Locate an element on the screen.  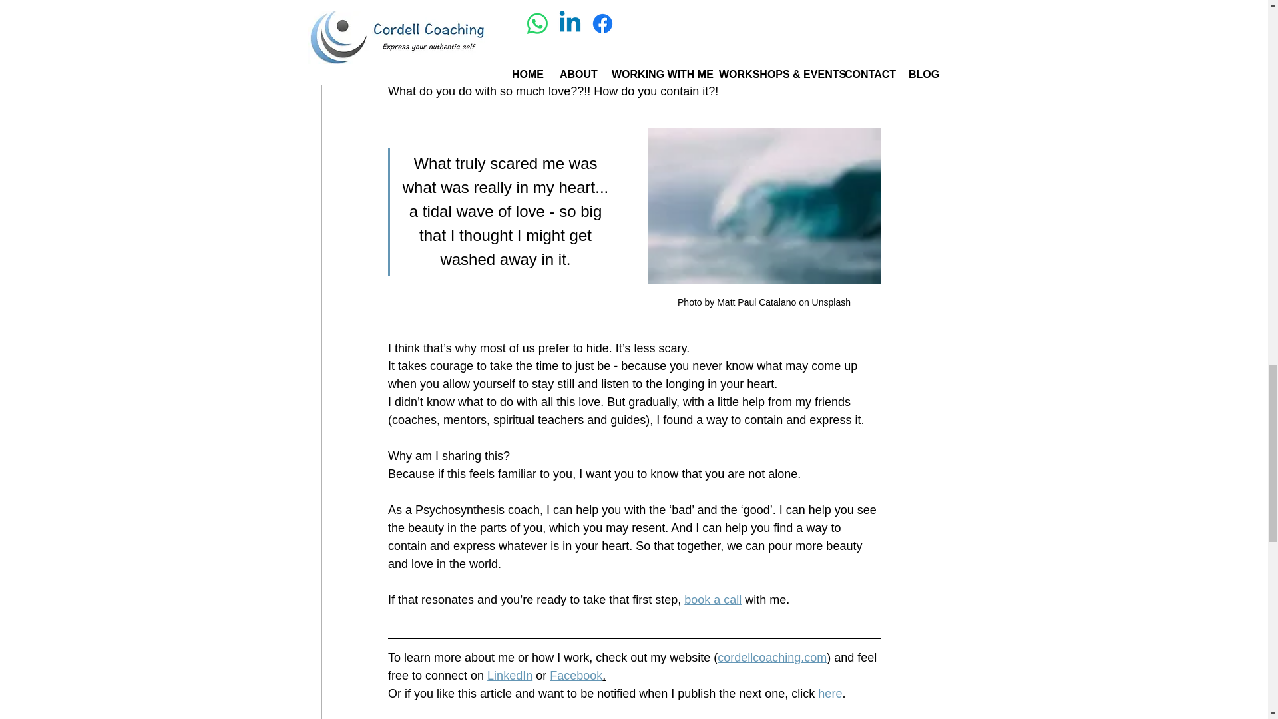
Facebook is located at coordinates (575, 675).